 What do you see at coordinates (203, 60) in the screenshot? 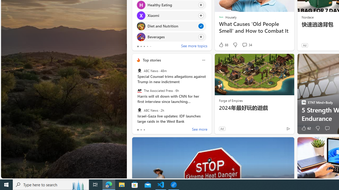
I see `Class: icon-img` at bounding box center [203, 60].